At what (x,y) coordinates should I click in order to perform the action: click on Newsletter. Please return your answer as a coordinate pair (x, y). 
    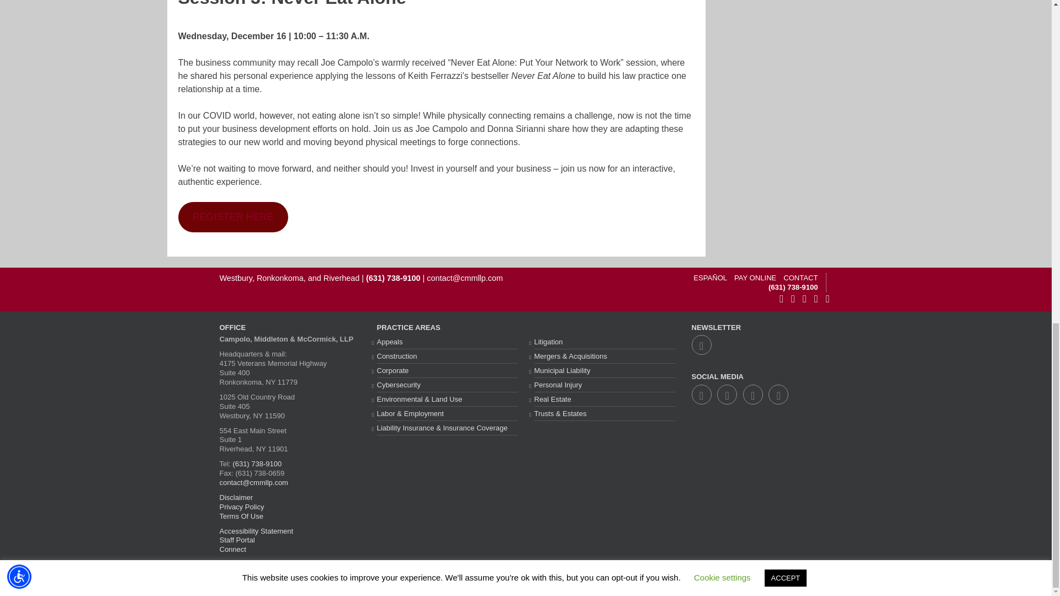
    Looking at the image, I should click on (781, 299).